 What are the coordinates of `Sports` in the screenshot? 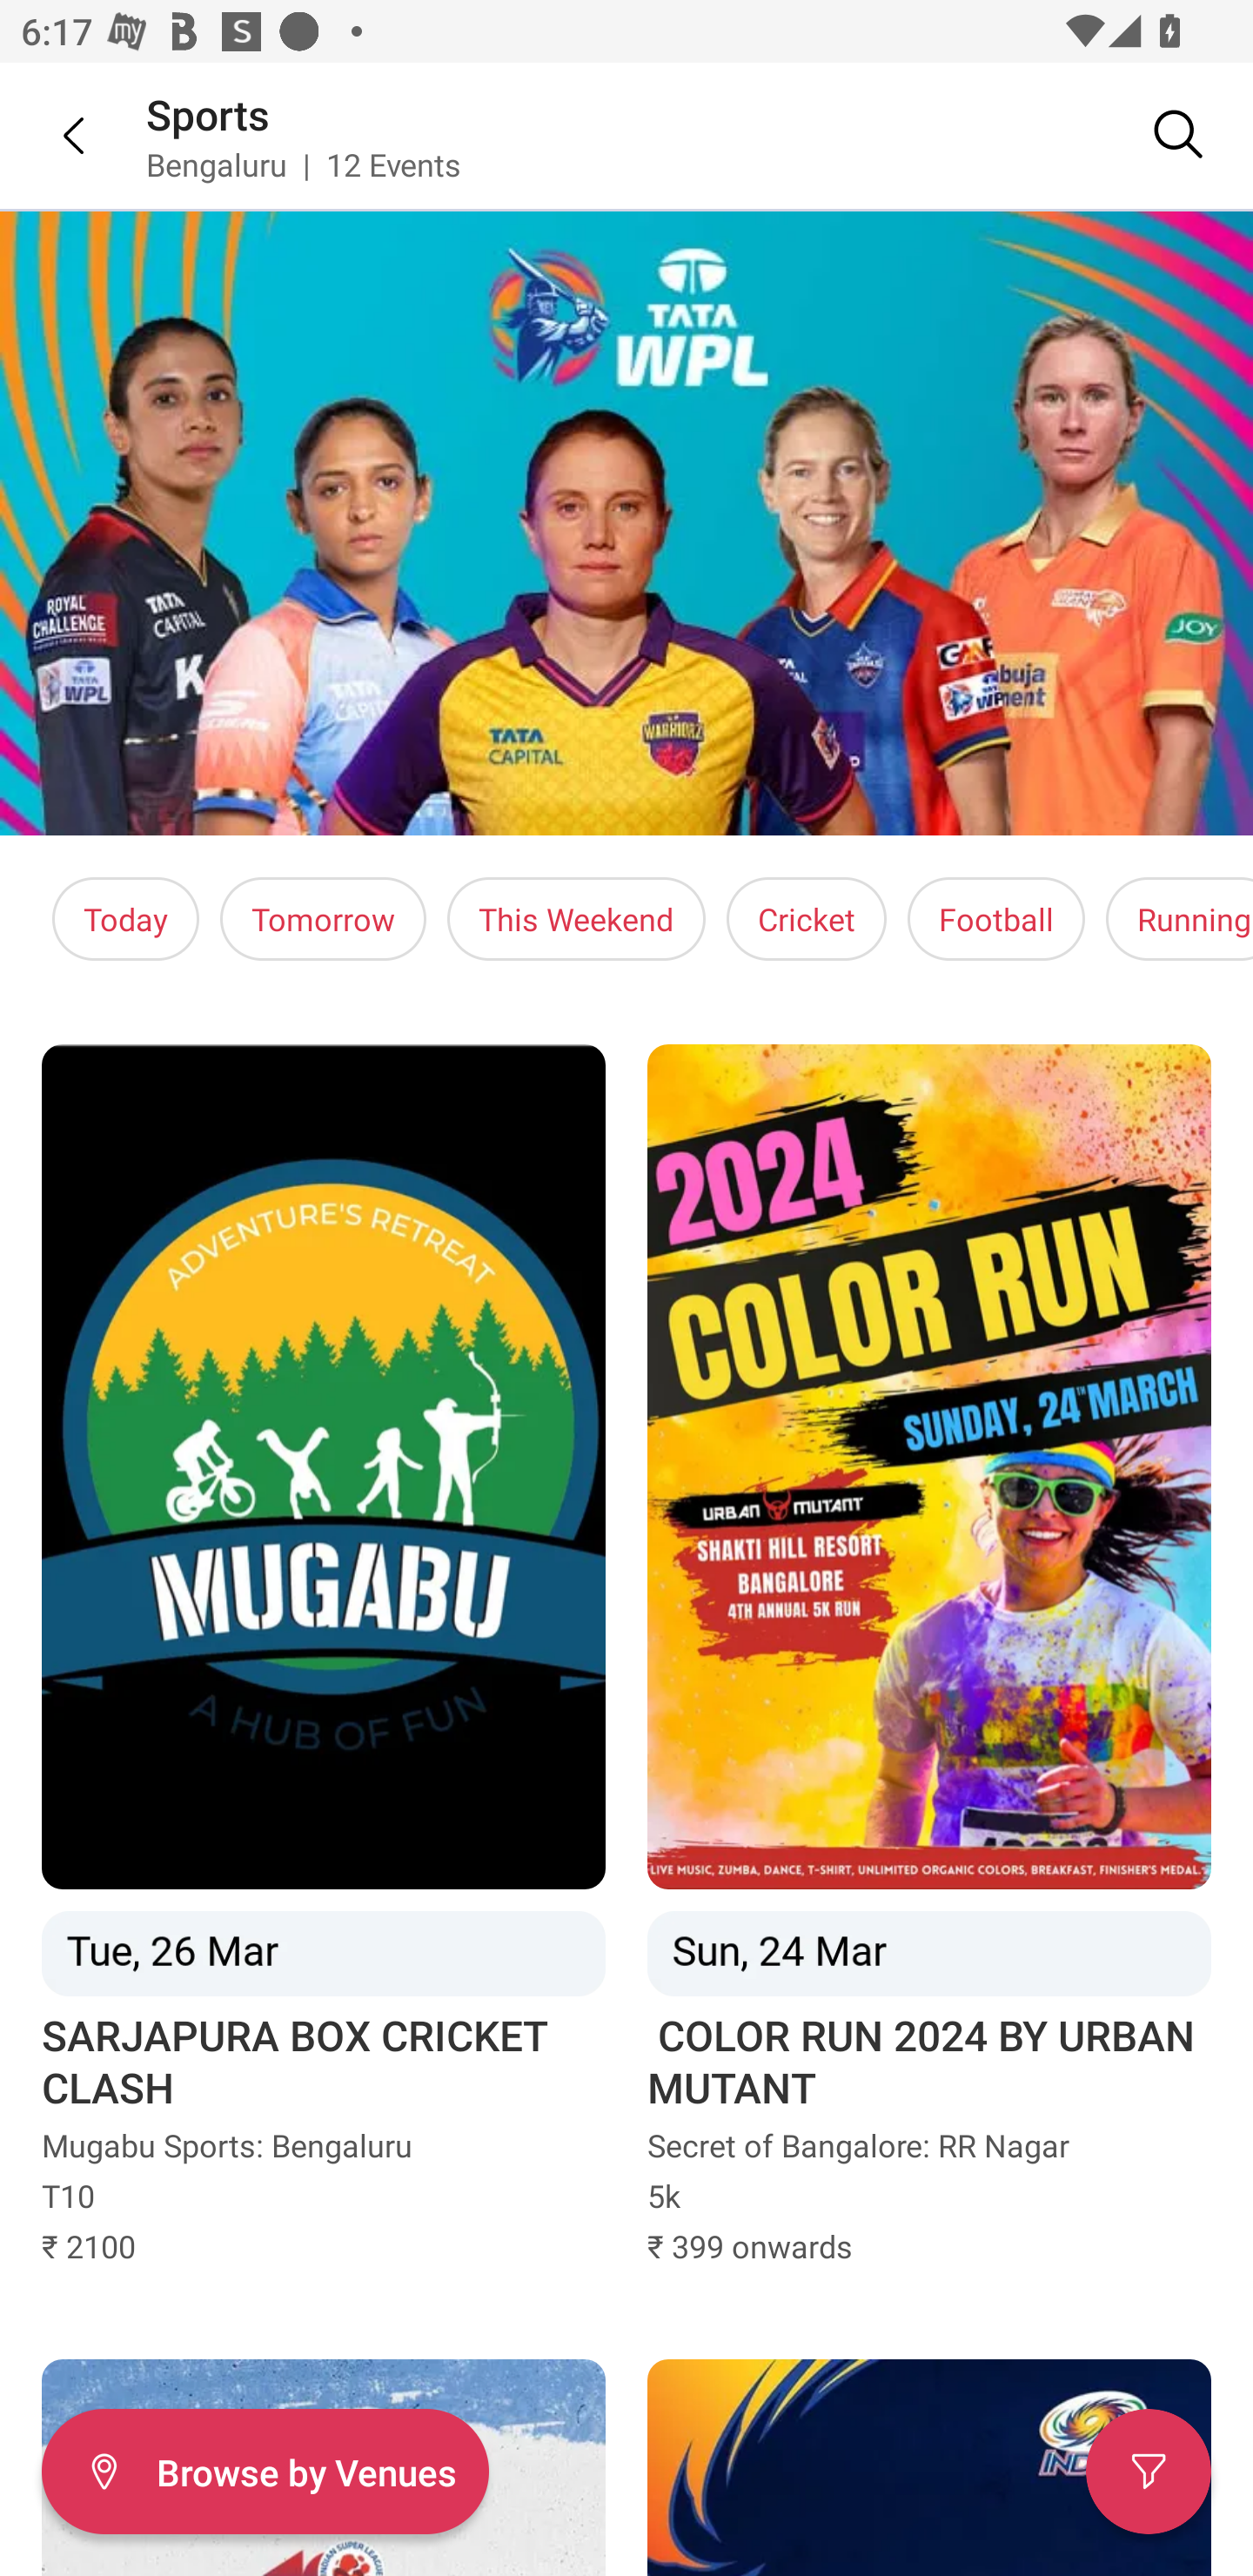 It's located at (209, 113).